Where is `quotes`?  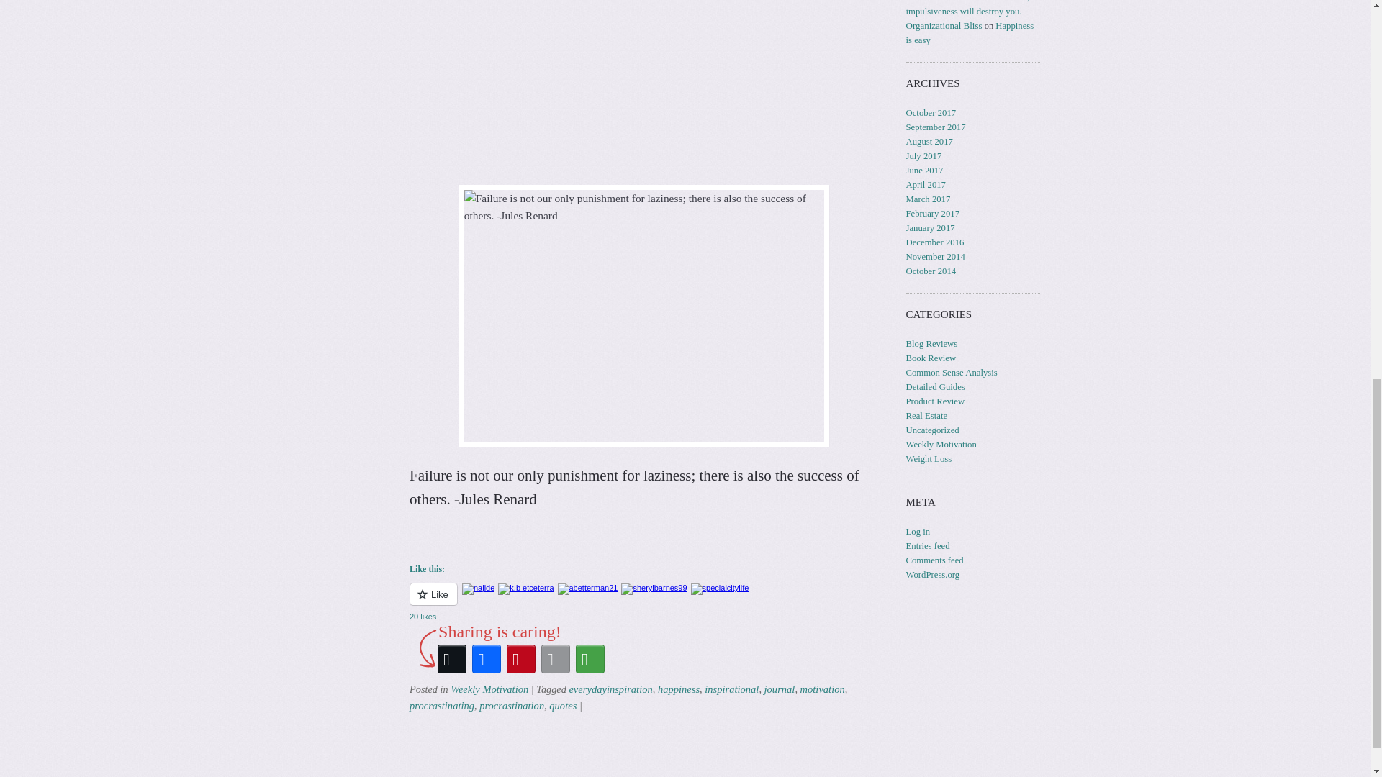
quotes is located at coordinates (562, 706).